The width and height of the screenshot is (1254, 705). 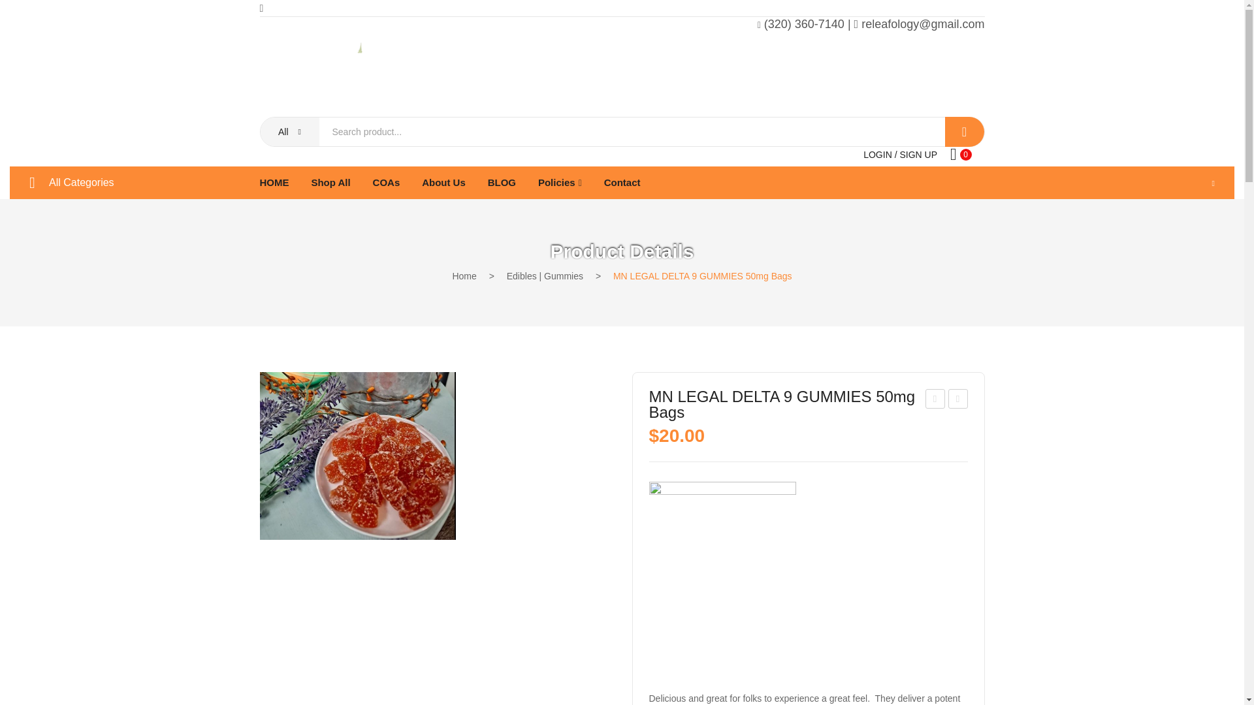 I want to click on Login, so click(x=878, y=154).